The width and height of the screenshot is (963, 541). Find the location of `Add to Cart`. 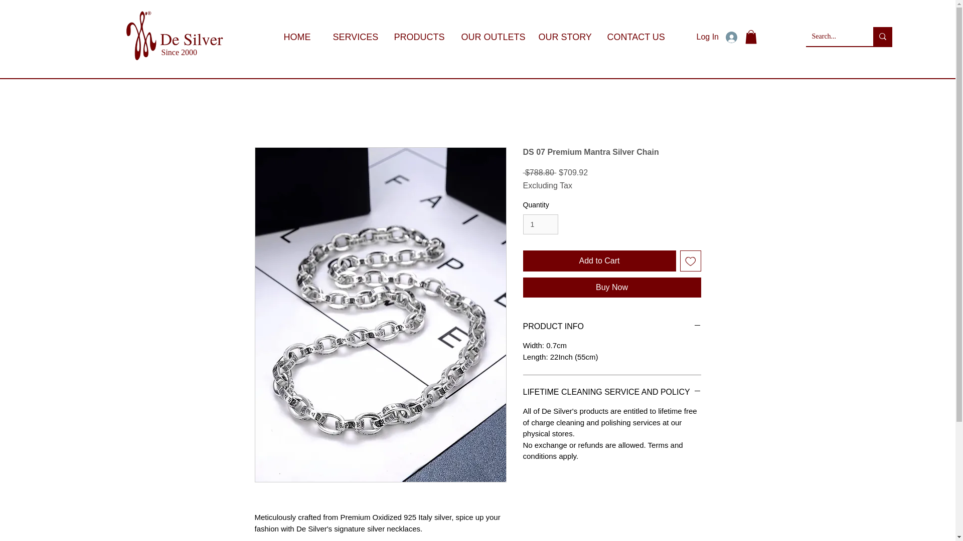

Add to Cart is located at coordinates (599, 261).